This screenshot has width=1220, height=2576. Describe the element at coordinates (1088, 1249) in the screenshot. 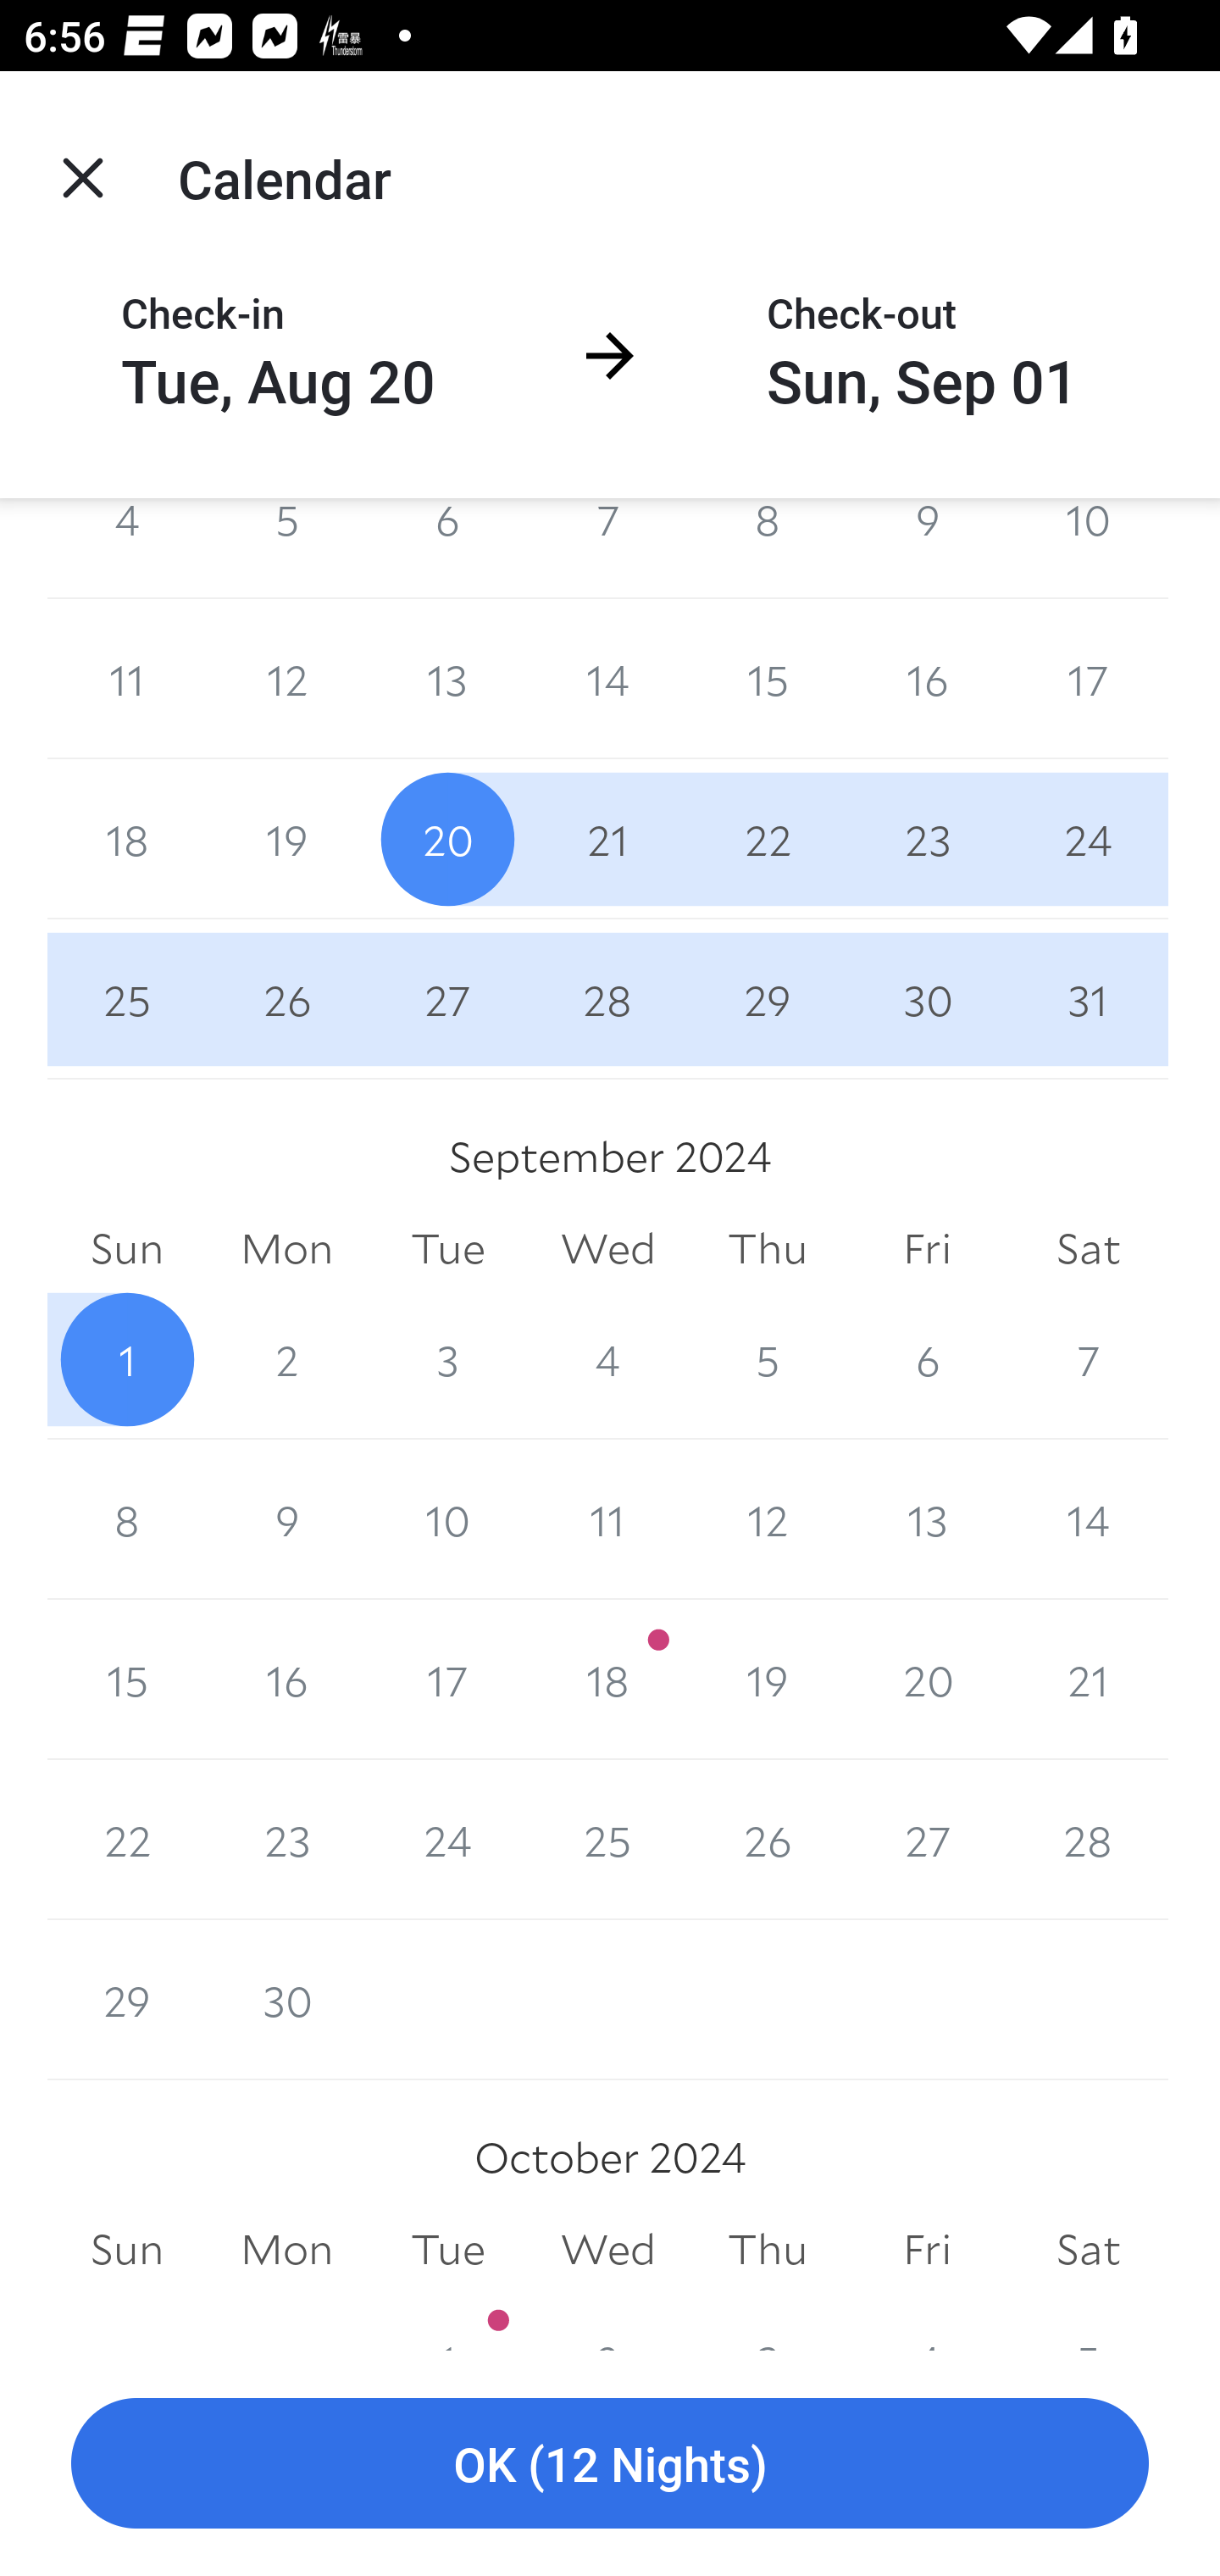

I see `Sat` at that location.